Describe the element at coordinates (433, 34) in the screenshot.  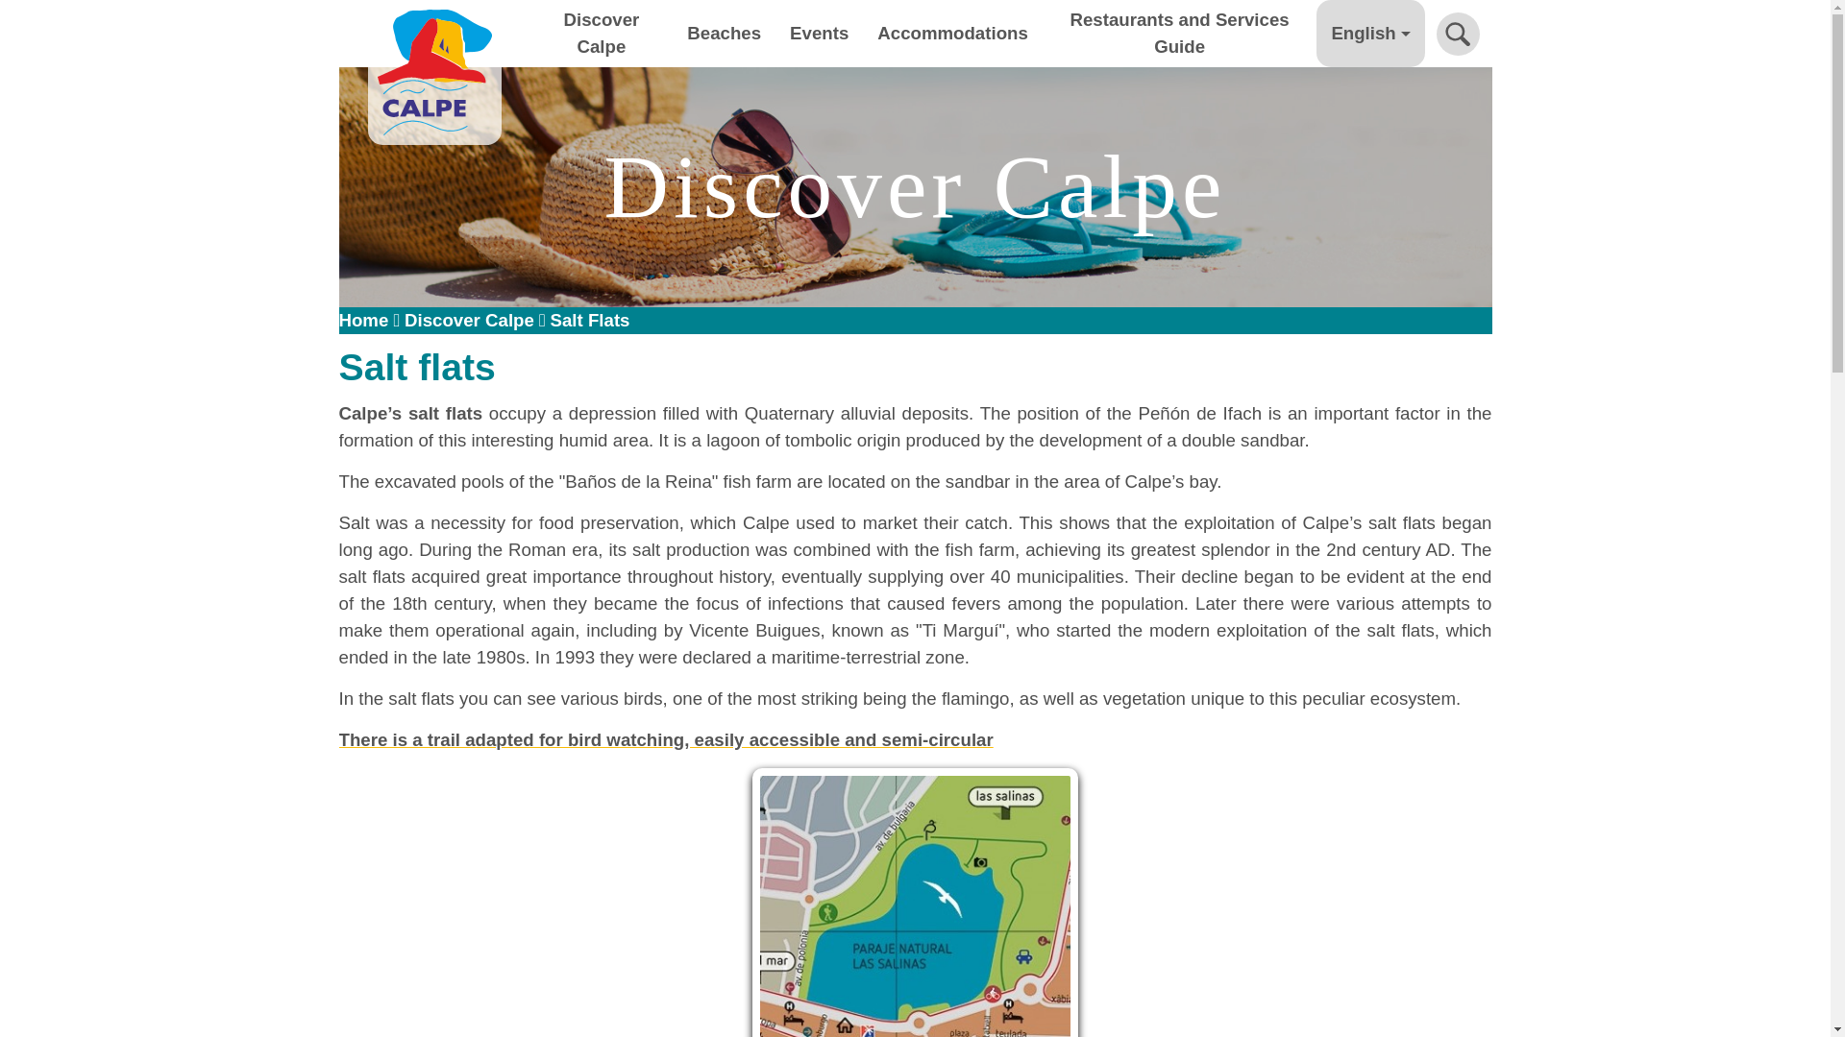
I see `Home` at that location.